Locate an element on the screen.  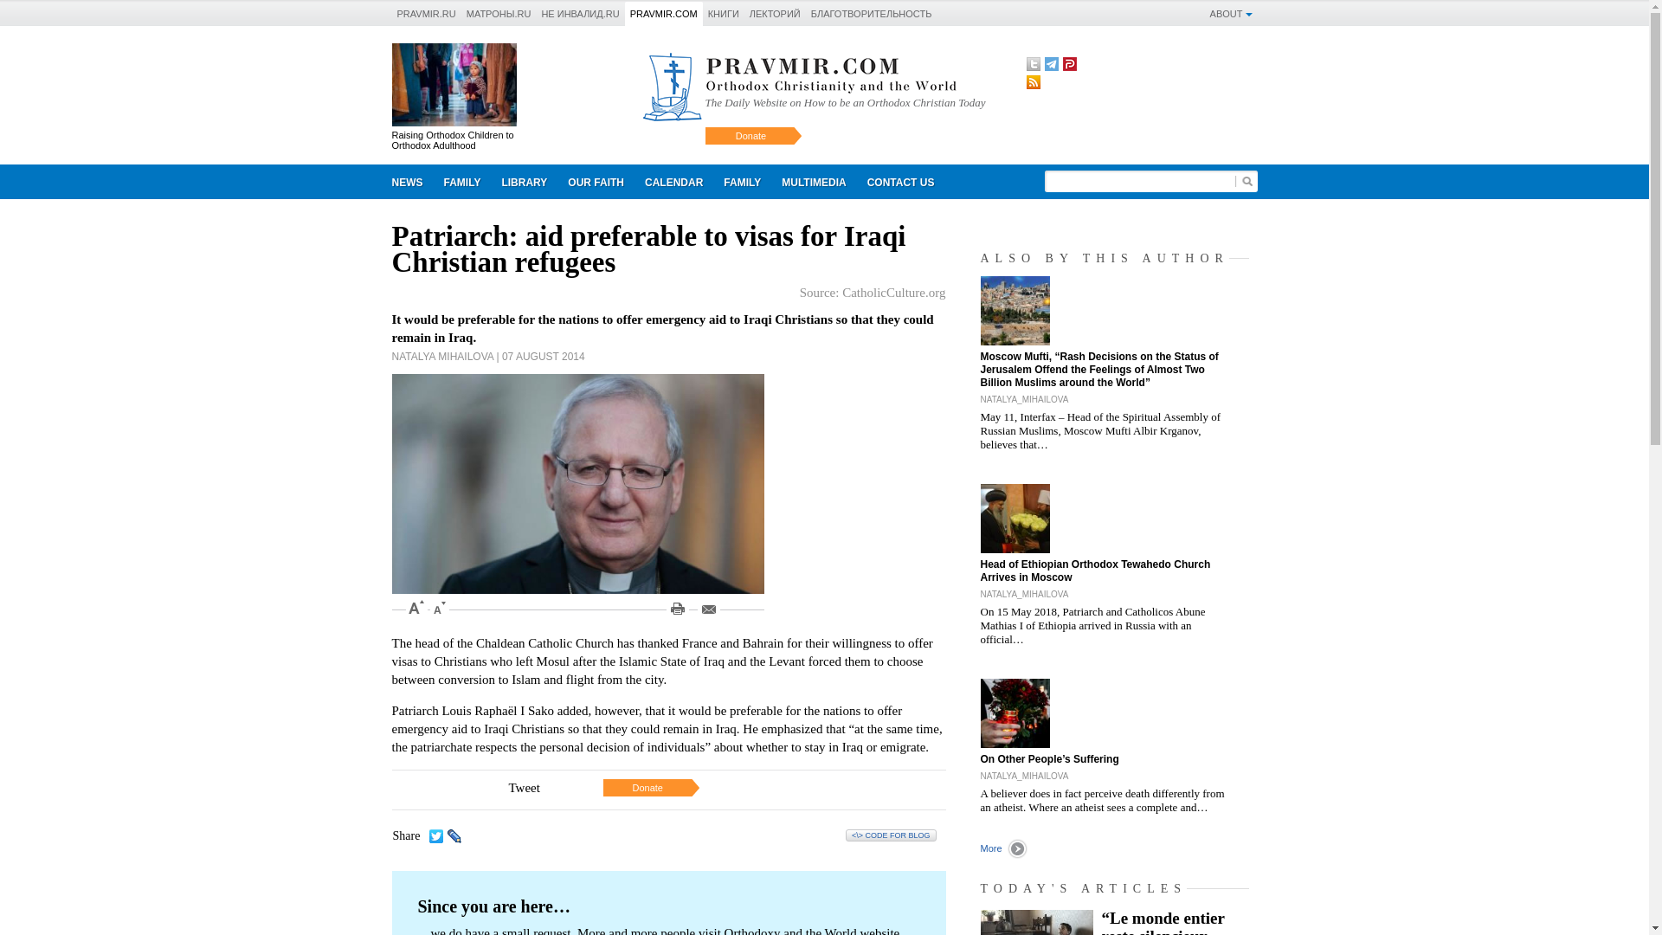
Parler is located at coordinates (1070, 64).